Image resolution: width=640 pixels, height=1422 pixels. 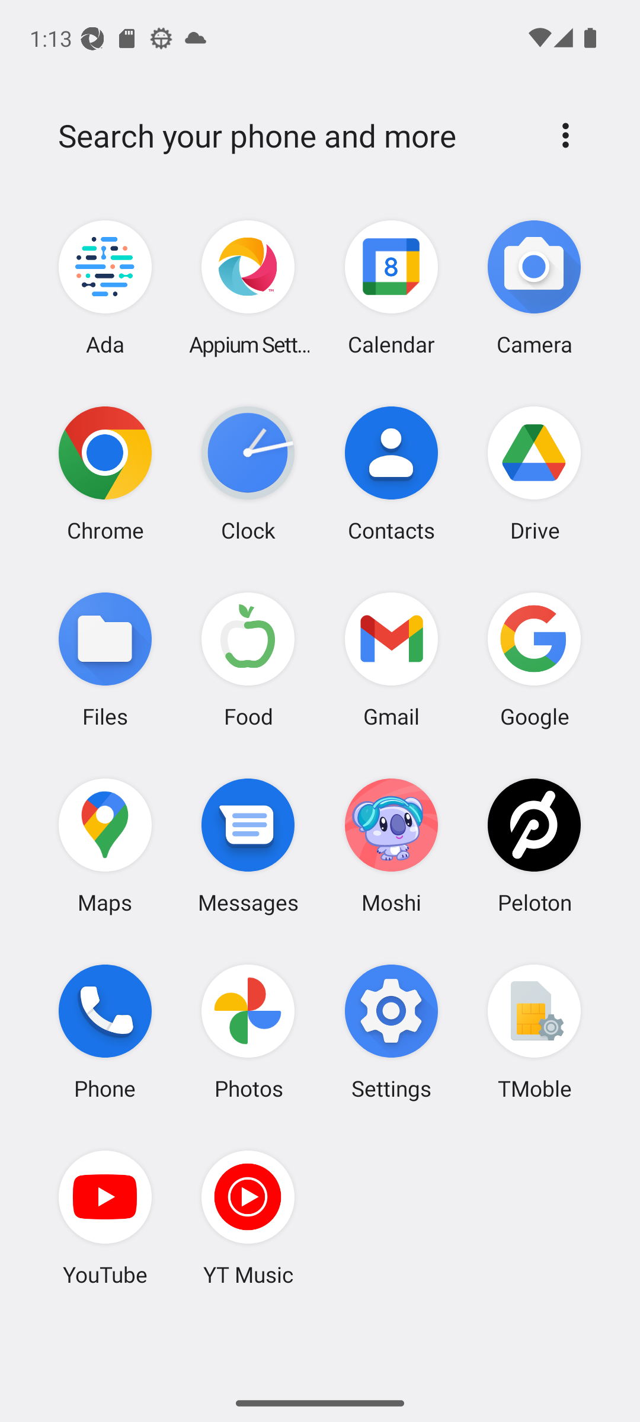 What do you see at coordinates (391, 1032) in the screenshot?
I see `Settings` at bounding box center [391, 1032].